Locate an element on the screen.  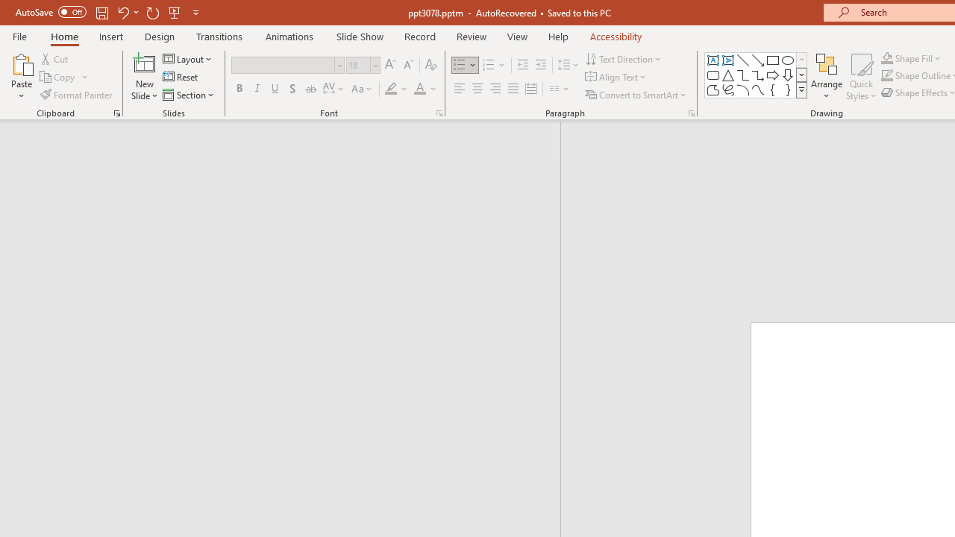
New Slide is located at coordinates (145, 76).